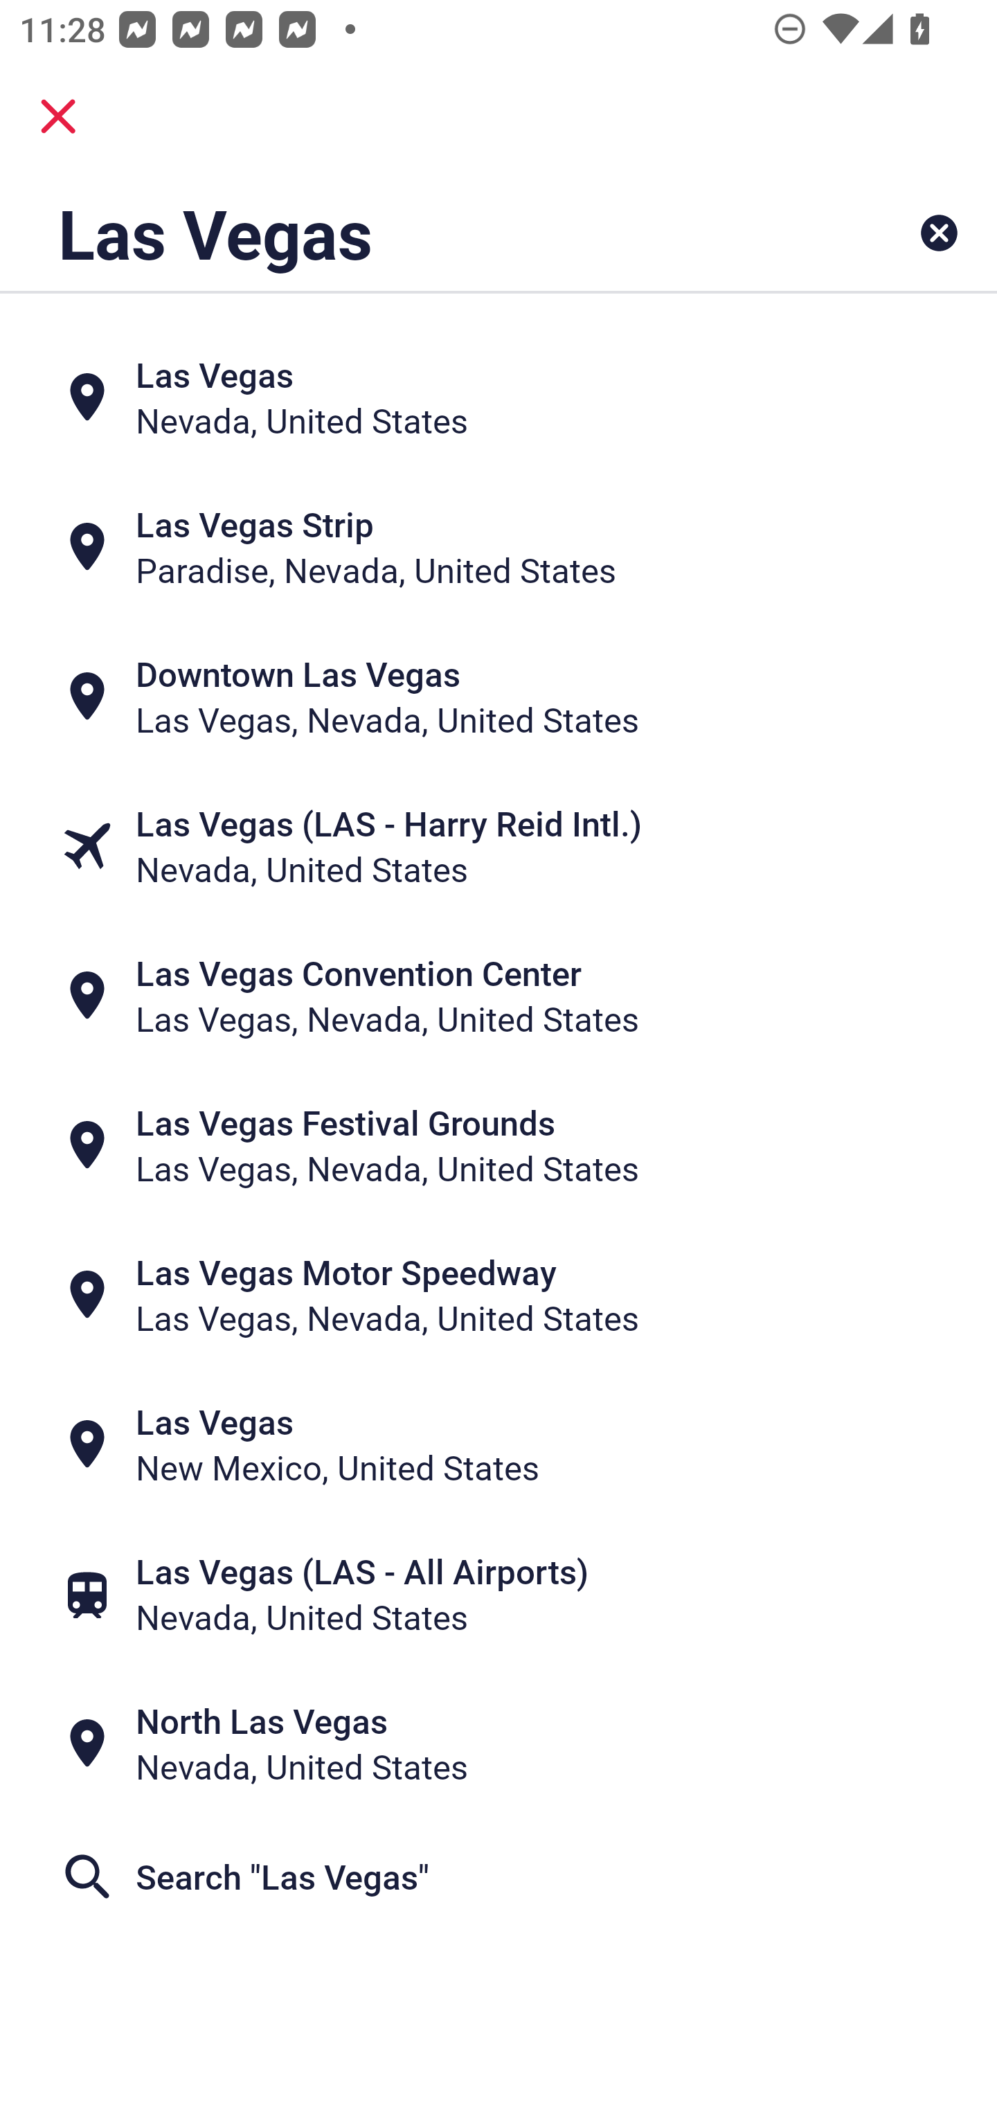 This screenshot has width=997, height=2105. Describe the element at coordinates (498, 1876) in the screenshot. I see `Search "Las Vegas"` at that location.